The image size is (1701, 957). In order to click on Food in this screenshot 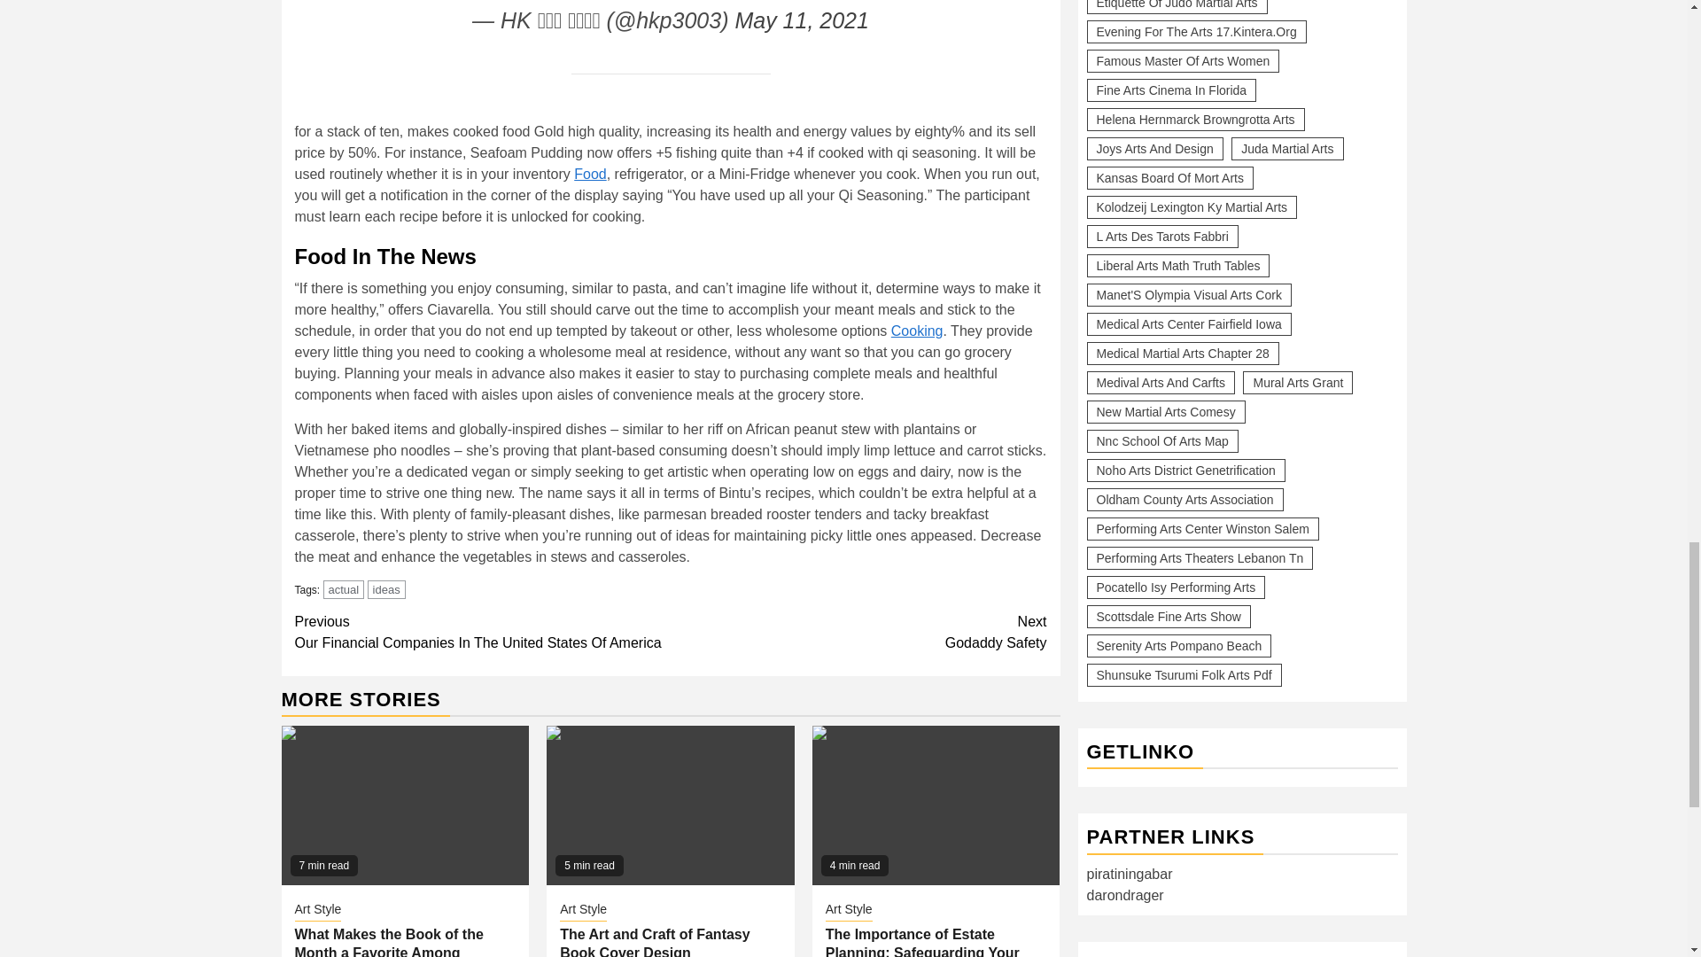, I will do `click(590, 174)`.